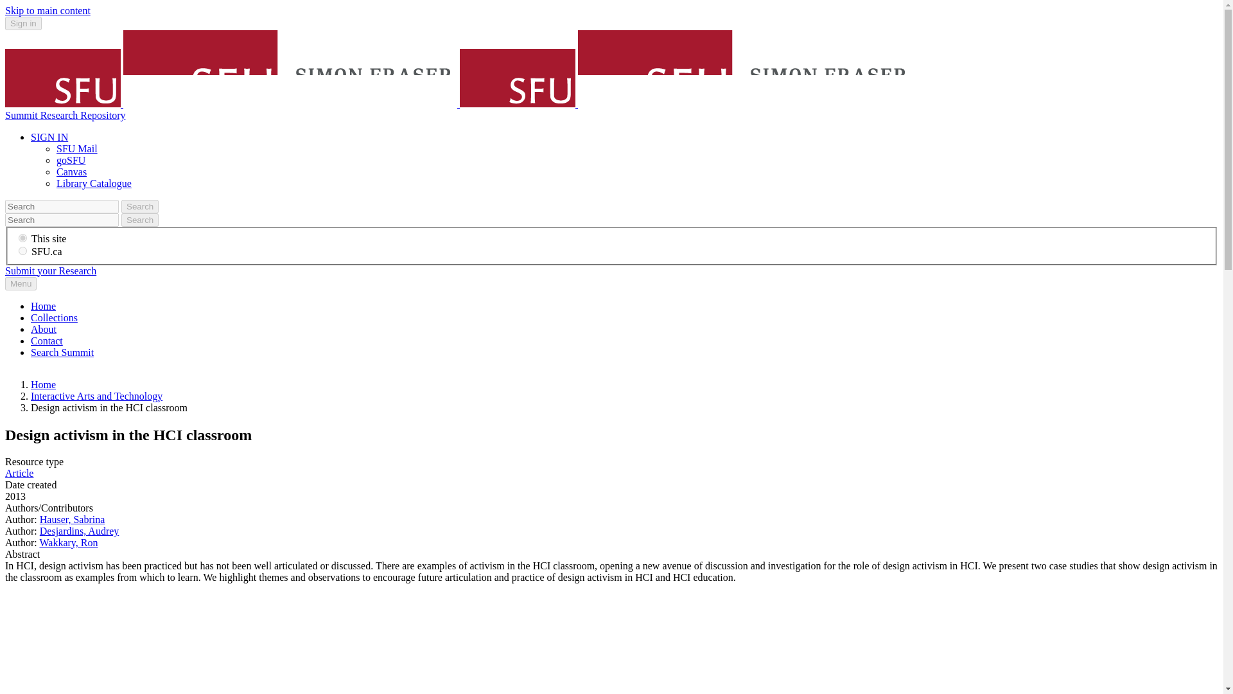 This screenshot has width=1233, height=694. What do you see at coordinates (140, 206) in the screenshot?
I see `Search` at bounding box center [140, 206].